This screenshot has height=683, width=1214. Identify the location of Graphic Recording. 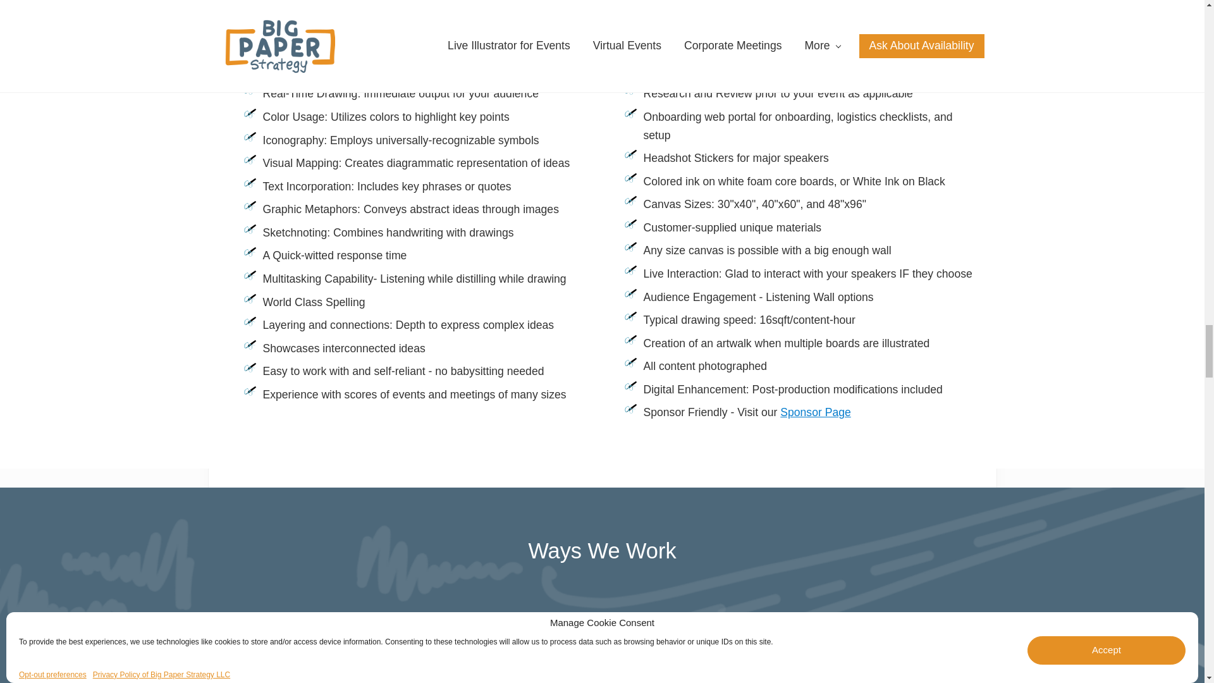
(389, 649).